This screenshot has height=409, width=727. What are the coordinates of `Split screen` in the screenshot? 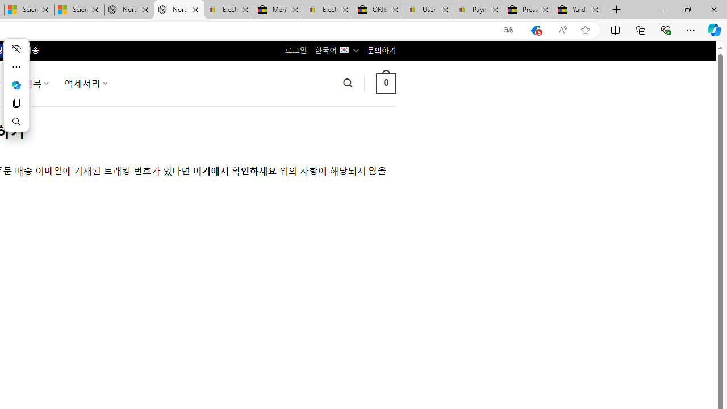 It's located at (615, 30).